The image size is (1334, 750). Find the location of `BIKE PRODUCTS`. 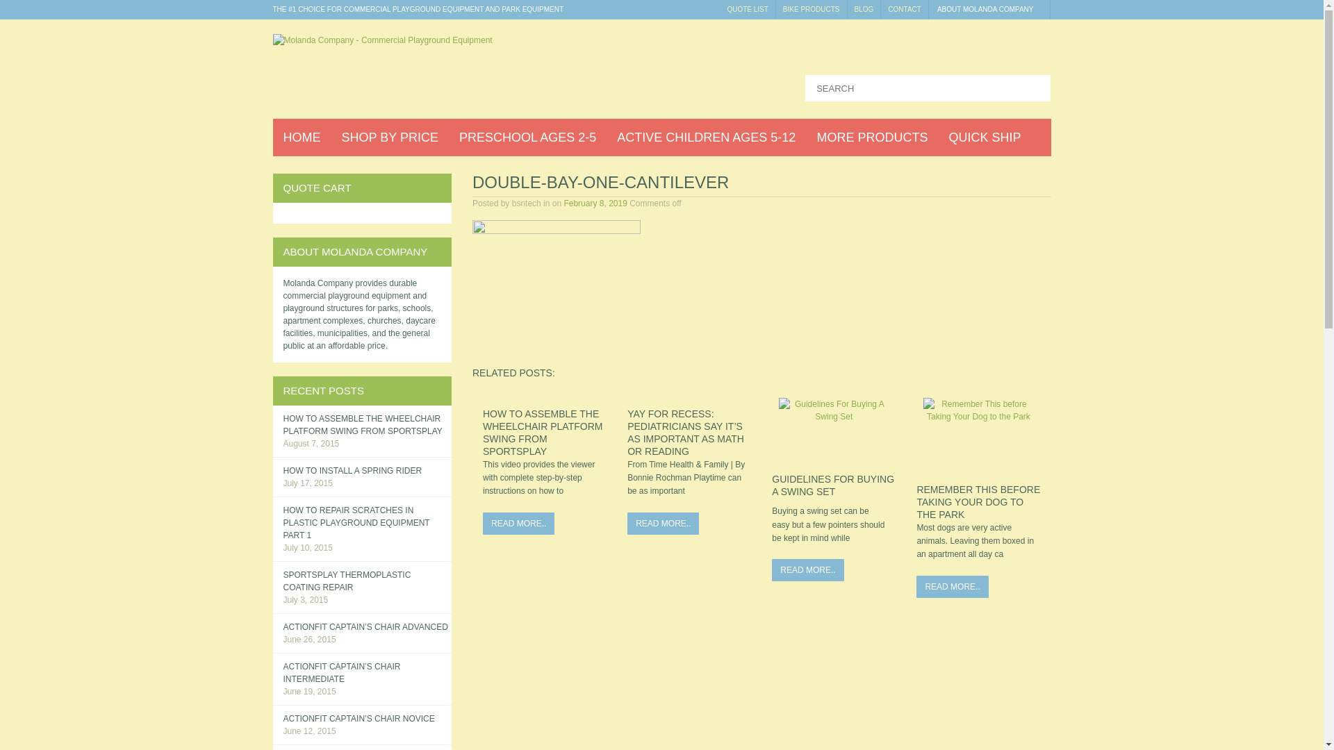

BIKE PRODUCTS is located at coordinates (812, 10).